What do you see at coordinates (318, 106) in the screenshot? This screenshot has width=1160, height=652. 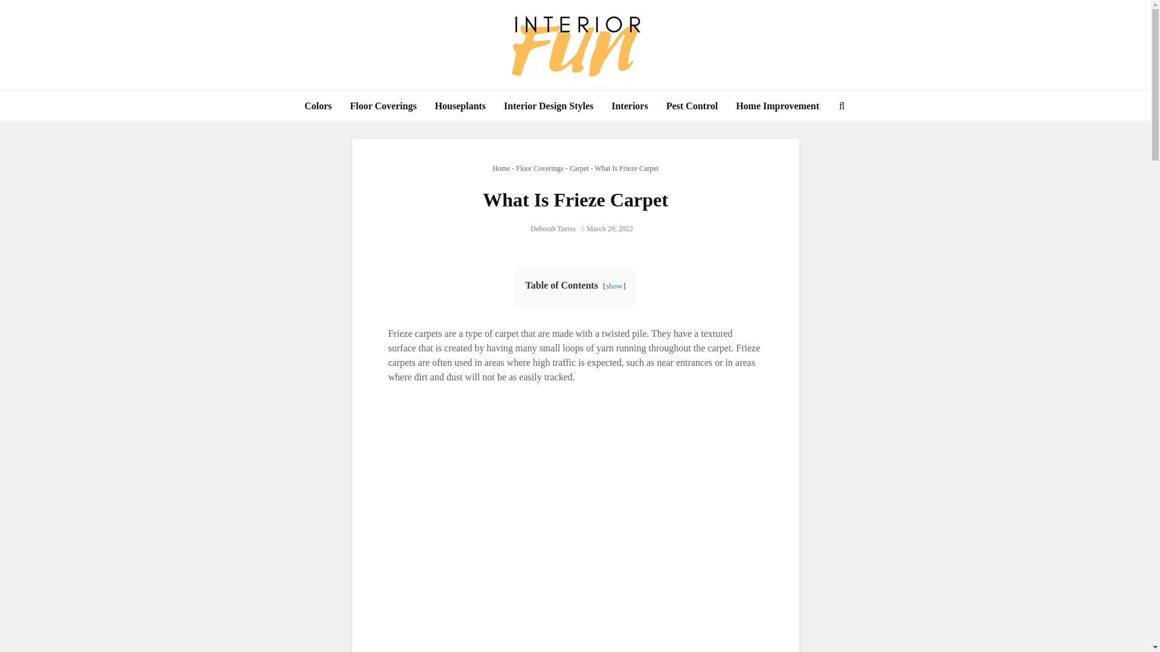 I see `Colors` at bounding box center [318, 106].